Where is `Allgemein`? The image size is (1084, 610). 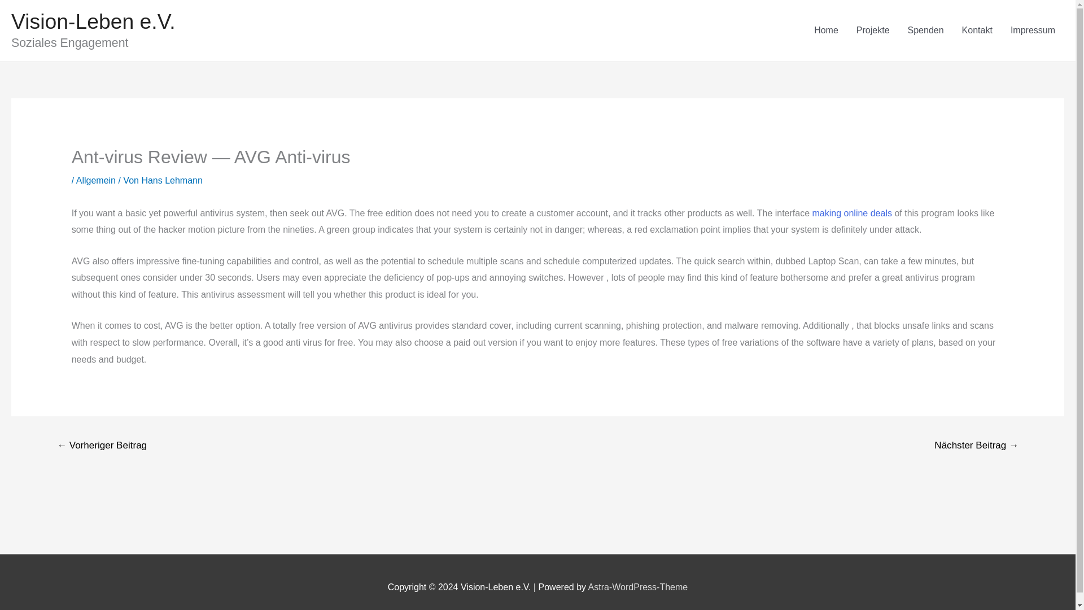 Allgemein is located at coordinates (96, 181).